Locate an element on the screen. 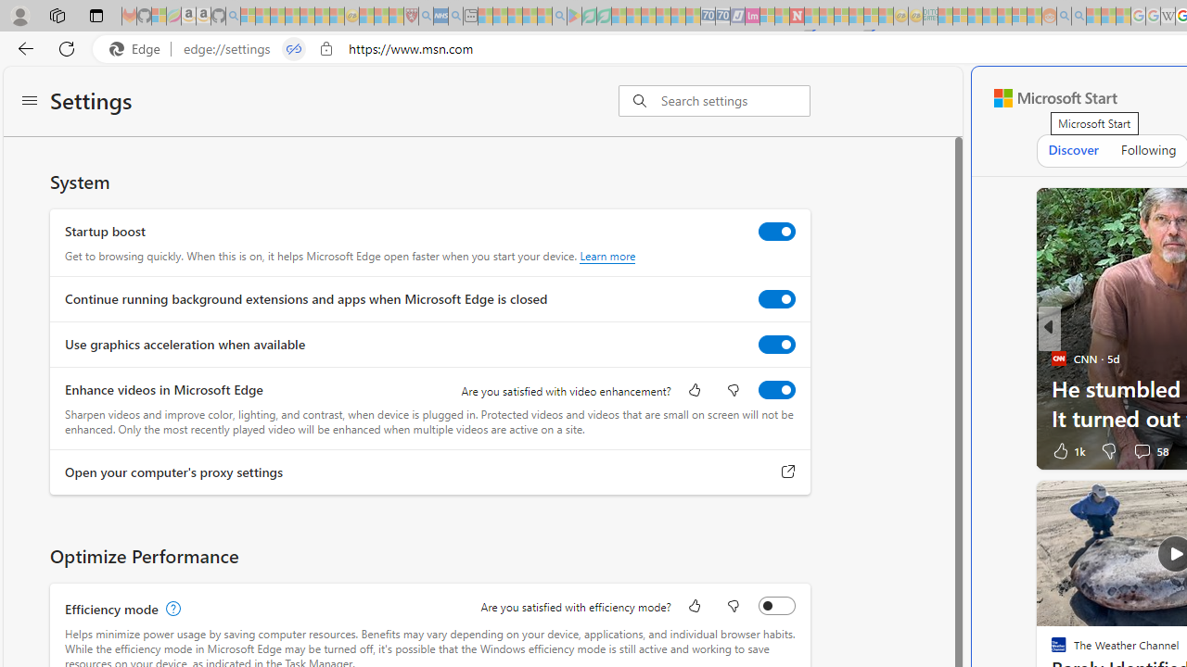 The height and width of the screenshot is (667, 1187). Terms of Use Agreement - Sleeping is located at coordinates (589, 17).